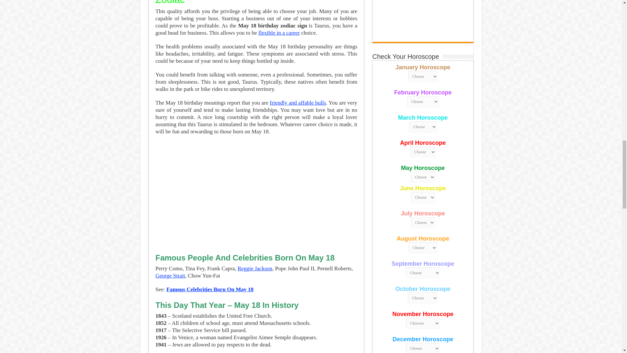 This screenshot has width=627, height=353. Describe the element at coordinates (279, 33) in the screenshot. I see `flexible in a career` at that location.